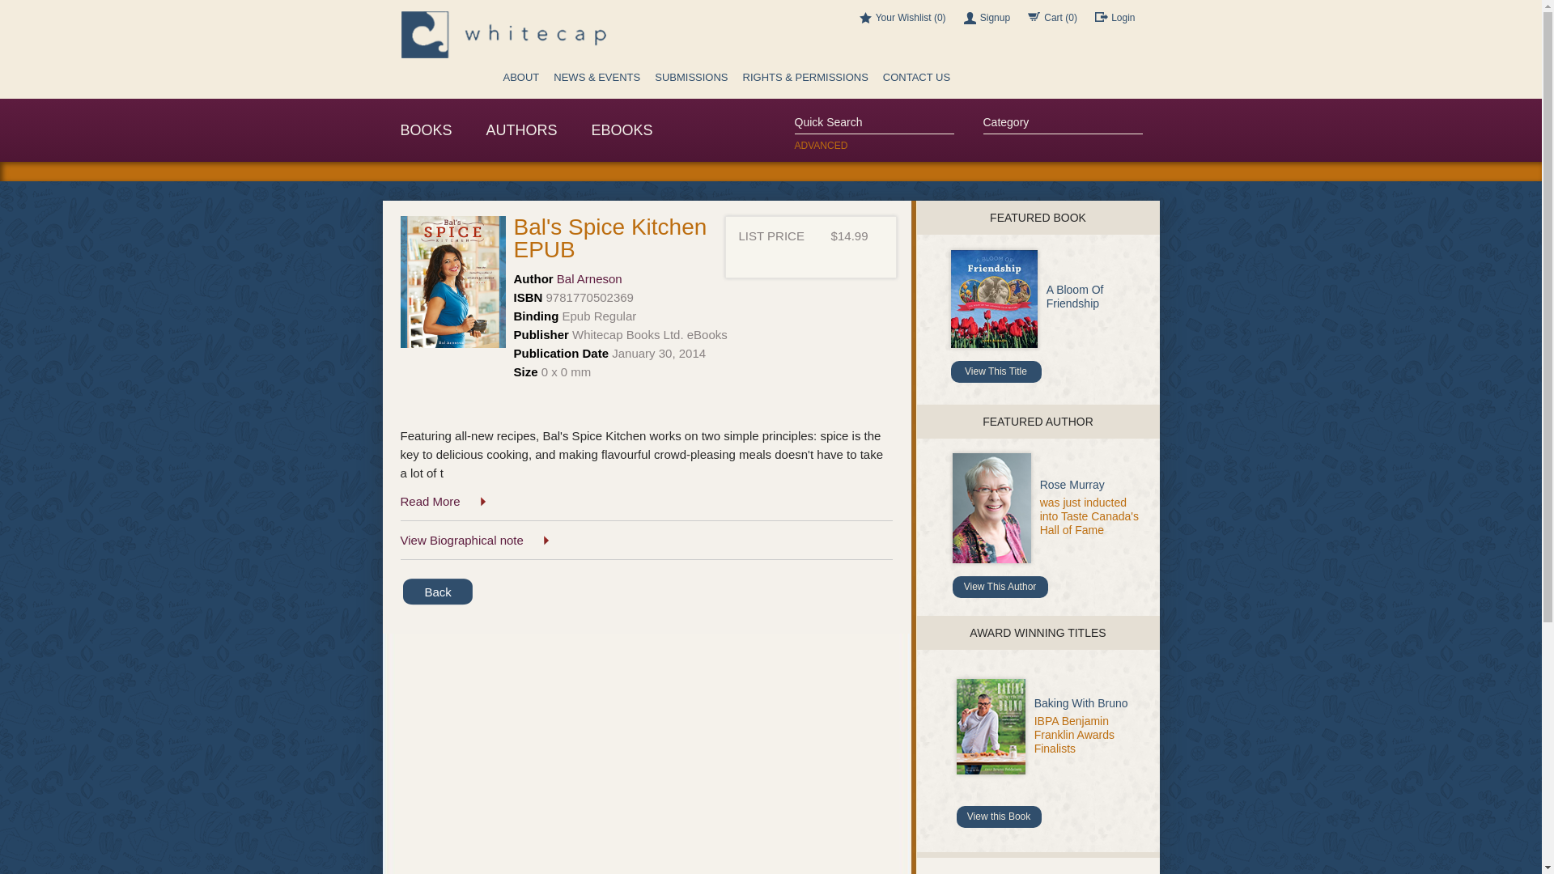 The image size is (1554, 874). Describe the element at coordinates (987, 18) in the screenshot. I see `Signup` at that location.